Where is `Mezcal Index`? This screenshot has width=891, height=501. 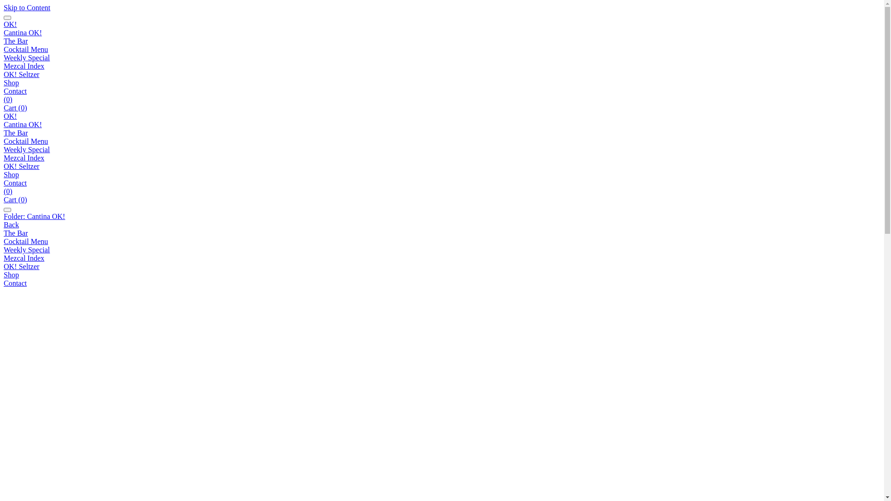 Mezcal Index is located at coordinates (24, 158).